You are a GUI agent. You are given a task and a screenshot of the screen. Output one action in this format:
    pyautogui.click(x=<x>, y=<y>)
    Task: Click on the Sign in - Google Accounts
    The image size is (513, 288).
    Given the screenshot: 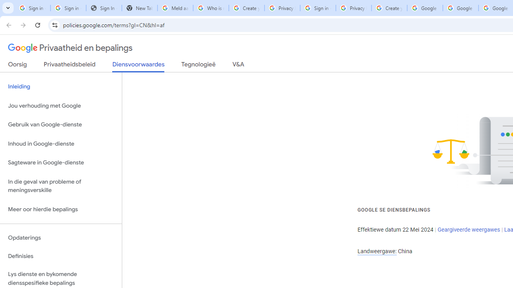 What is the action you would take?
    pyautogui.click(x=318, y=8)
    